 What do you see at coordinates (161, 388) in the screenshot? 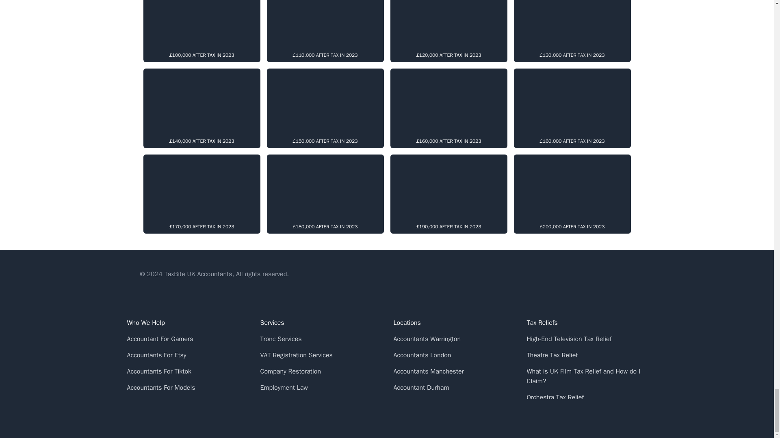
I see `Accountants For Models` at bounding box center [161, 388].